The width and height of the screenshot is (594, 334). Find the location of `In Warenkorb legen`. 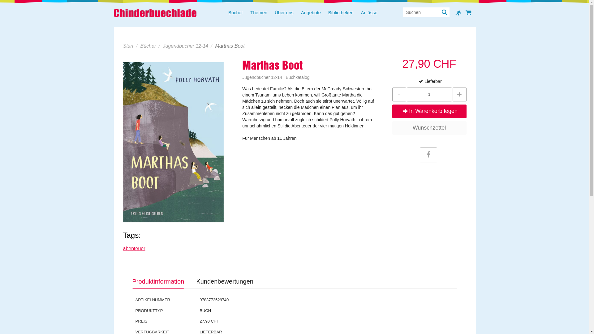

In Warenkorb legen is located at coordinates (429, 111).